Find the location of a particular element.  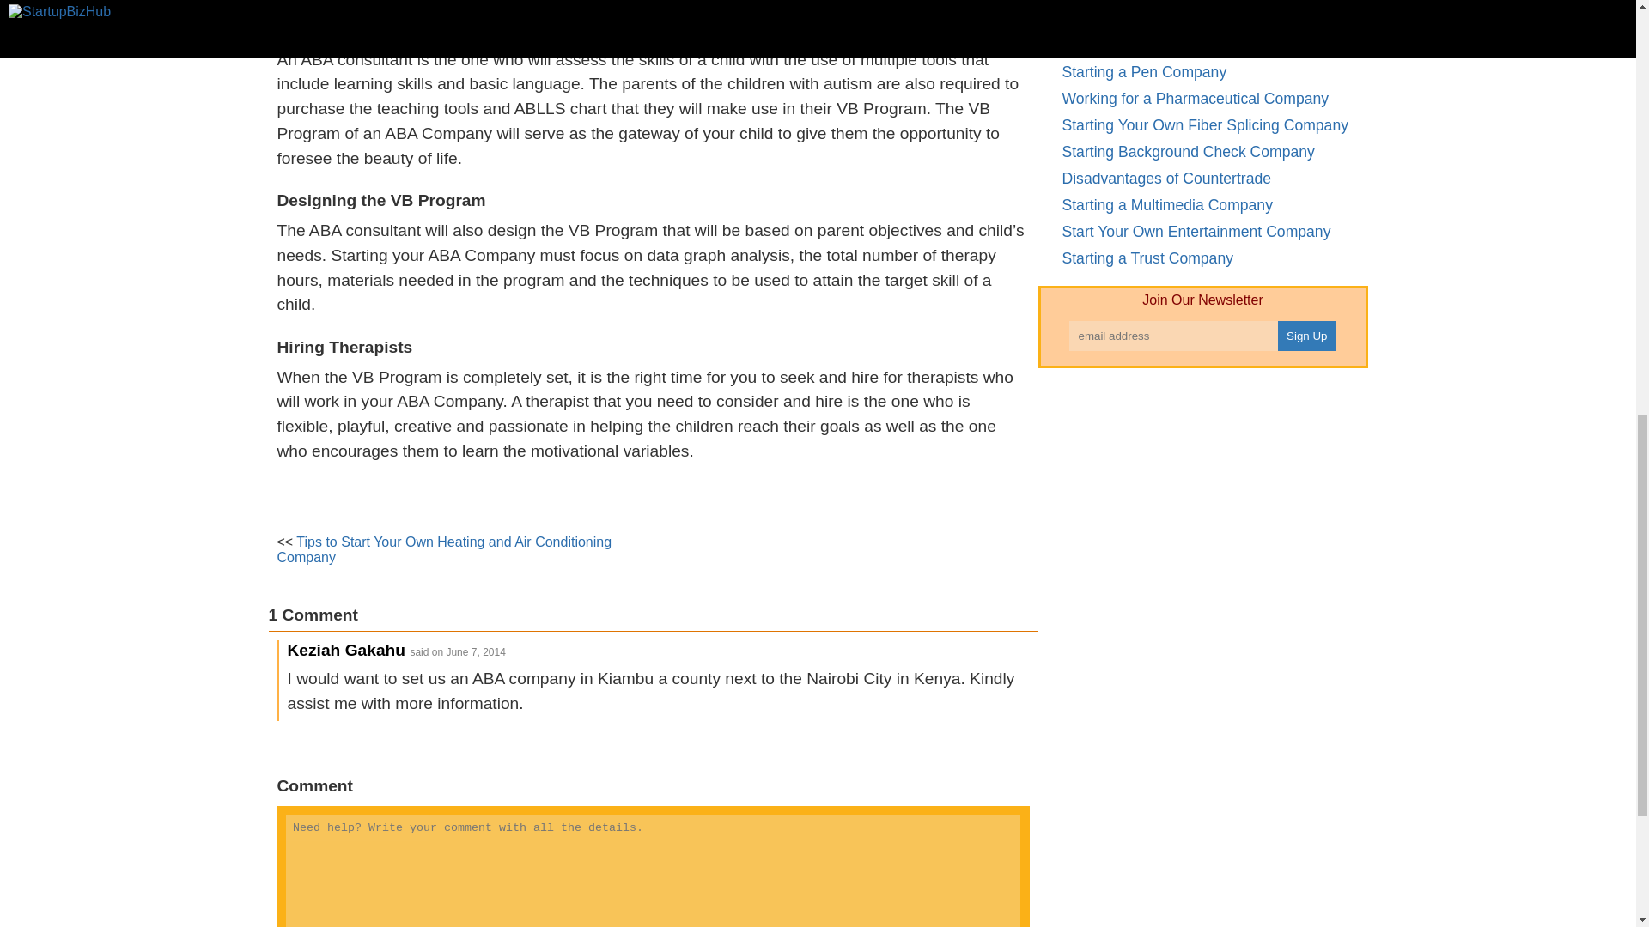

Tips to Start Your Own Heating and Air Conditioning Company is located at coordinates (444, 549).